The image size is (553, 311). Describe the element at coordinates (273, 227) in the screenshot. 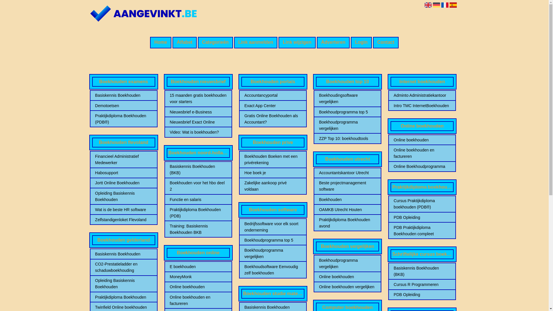

I see `Bedrijfssoftware voor elk soort onderneming` at that location.